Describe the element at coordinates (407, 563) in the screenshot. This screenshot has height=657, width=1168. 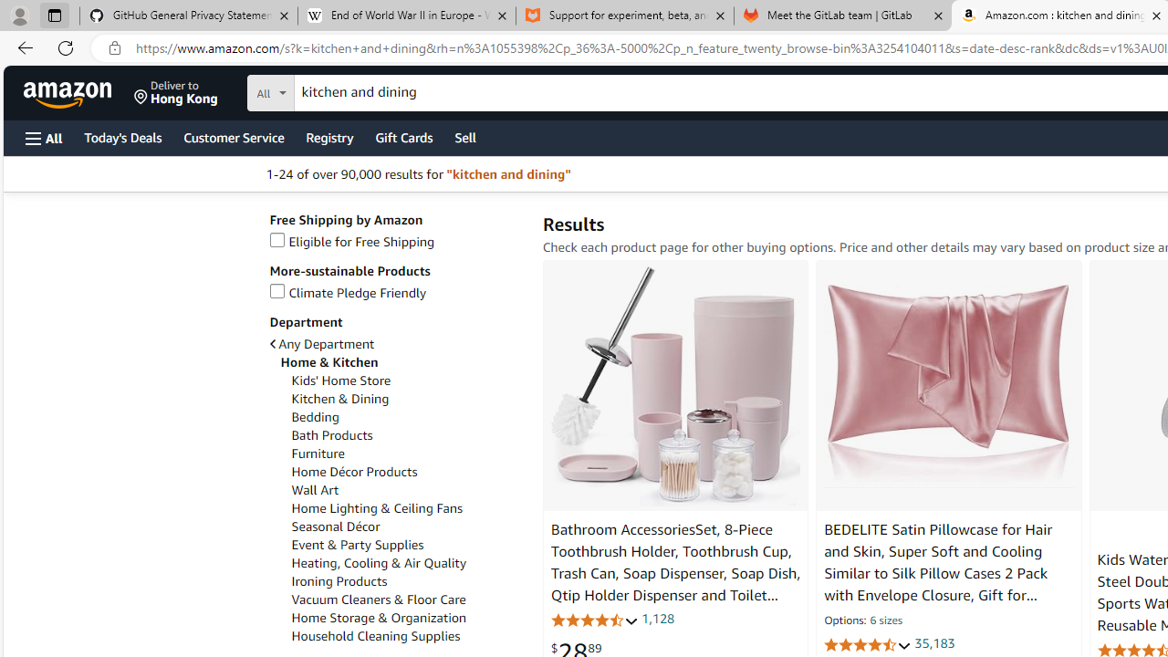
I see `Heating, Cooling & Air Quality` at that location.